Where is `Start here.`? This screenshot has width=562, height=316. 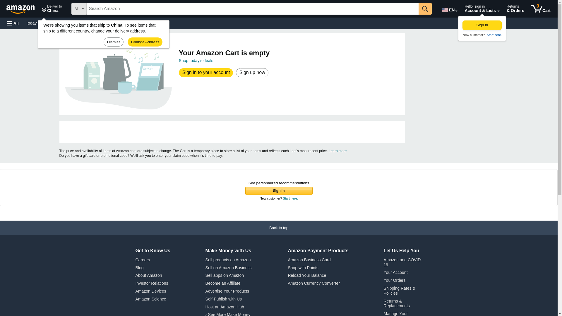 Start here. is located at coordinates (13, 23).